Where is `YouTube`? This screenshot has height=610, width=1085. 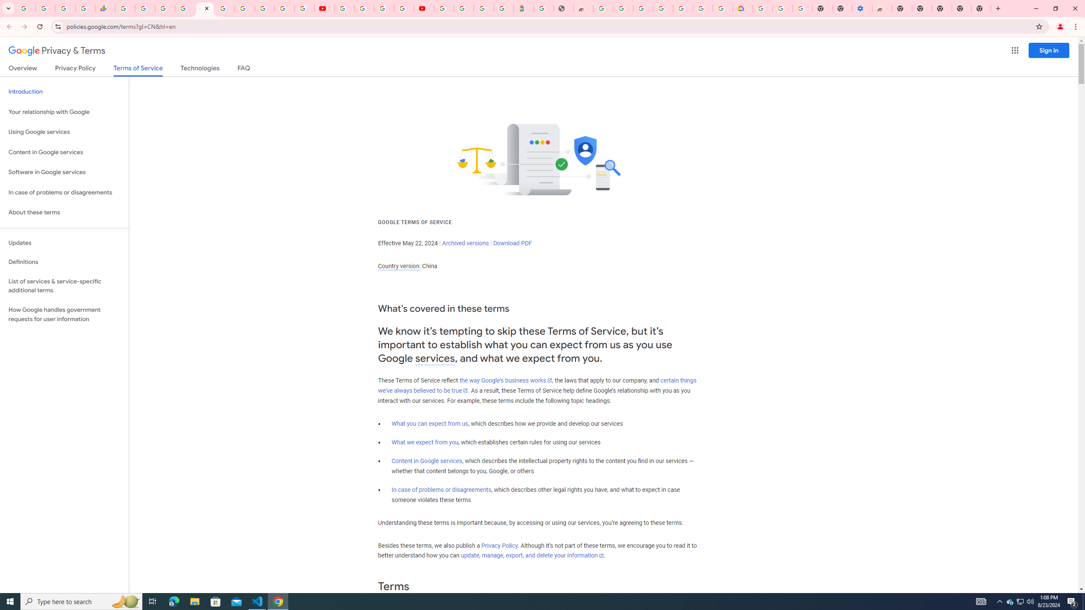 YouTube is located at coordinates (344, 8).